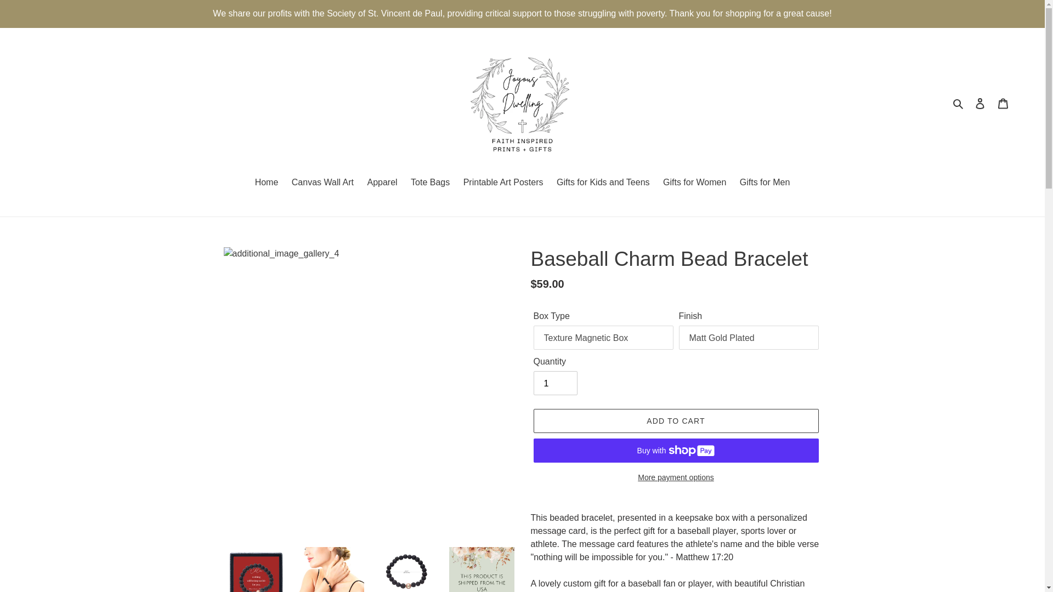  I want to click on 1, so click(555, 383).